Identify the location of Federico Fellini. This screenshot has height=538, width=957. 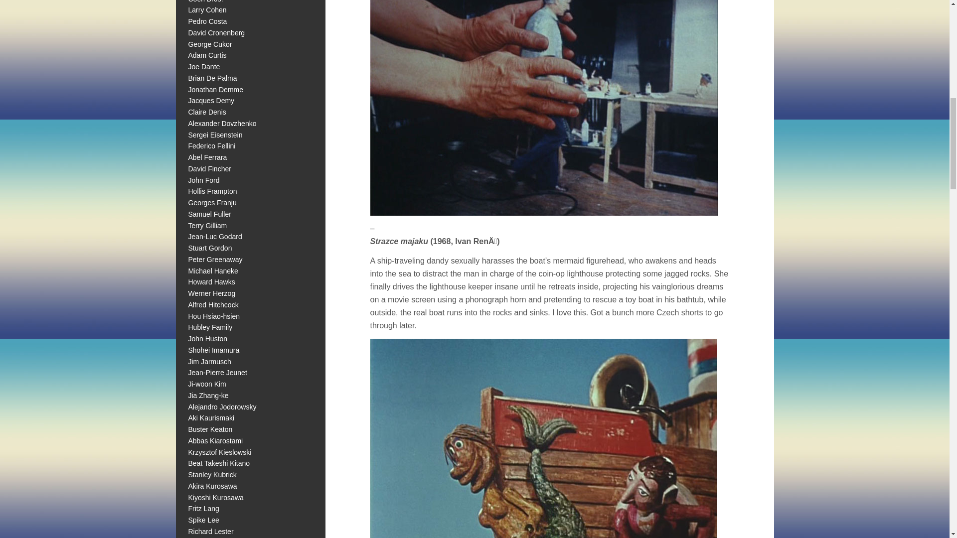
(212, 146).